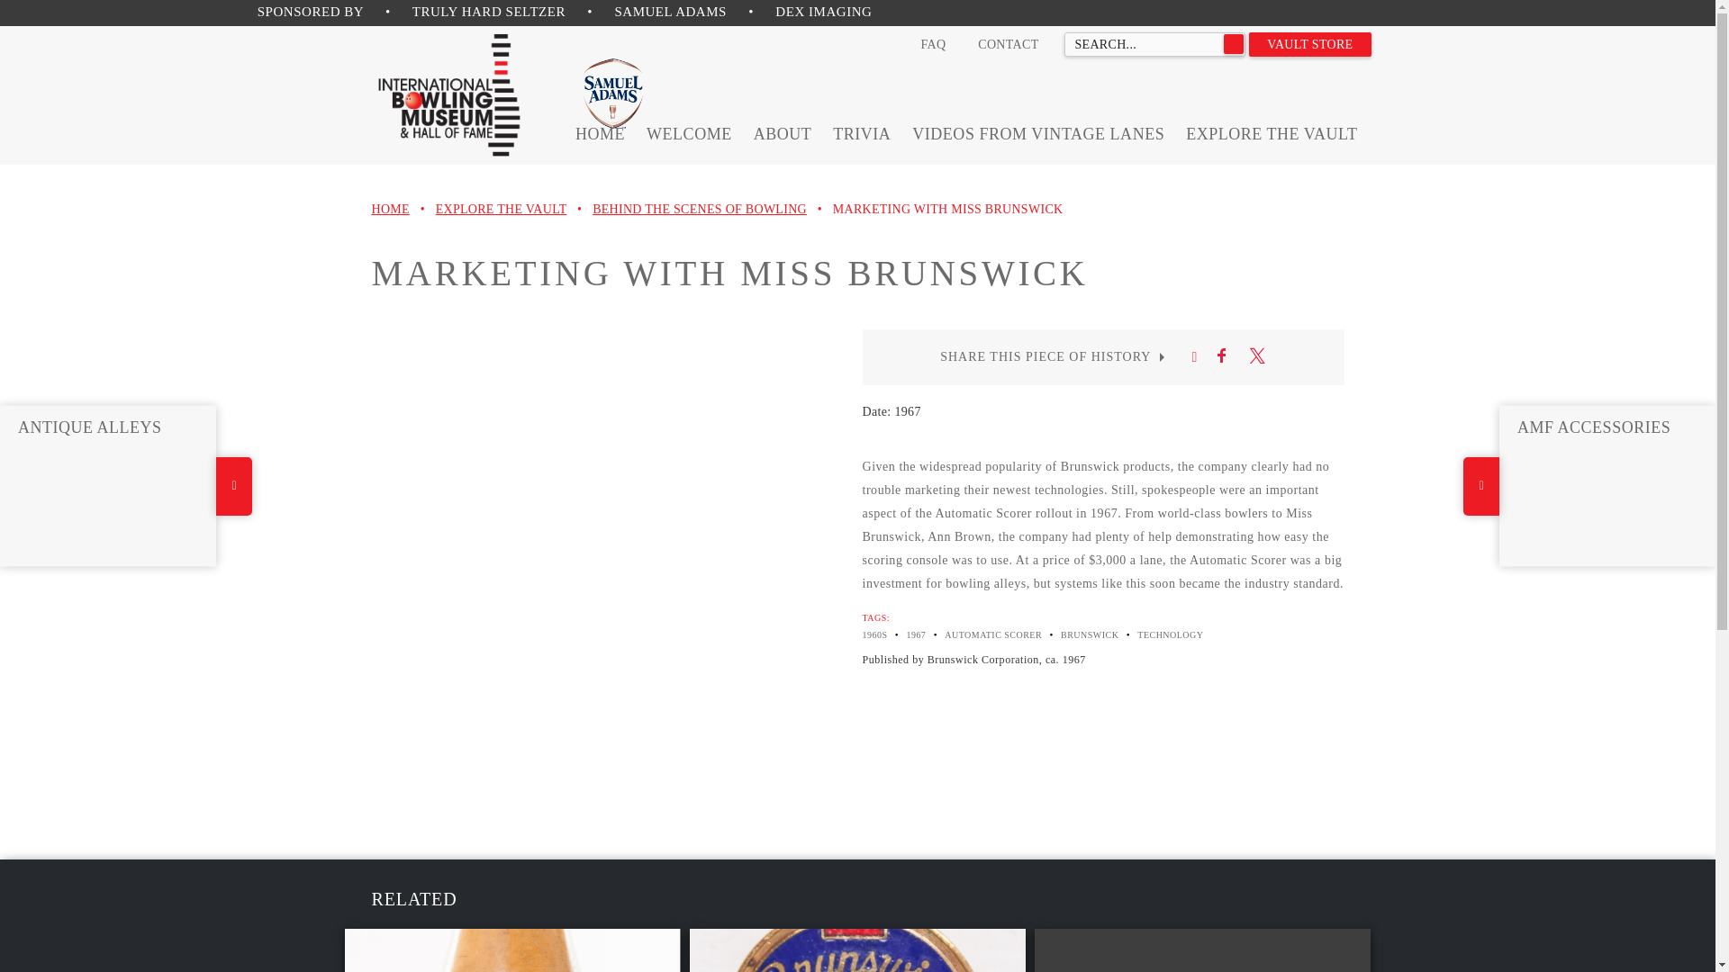 The width and height of the screenshot is (1729, 972). I want to click on BEHIND THE SCENES OF BOWLING, so click(700, 209).